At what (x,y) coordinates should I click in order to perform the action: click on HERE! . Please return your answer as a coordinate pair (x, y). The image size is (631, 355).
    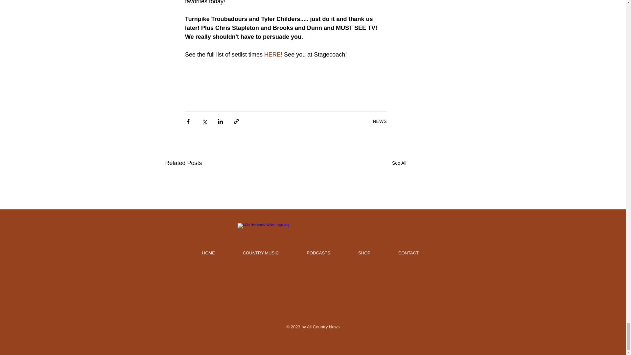
    Looking at the image, I should click on (274, 55).